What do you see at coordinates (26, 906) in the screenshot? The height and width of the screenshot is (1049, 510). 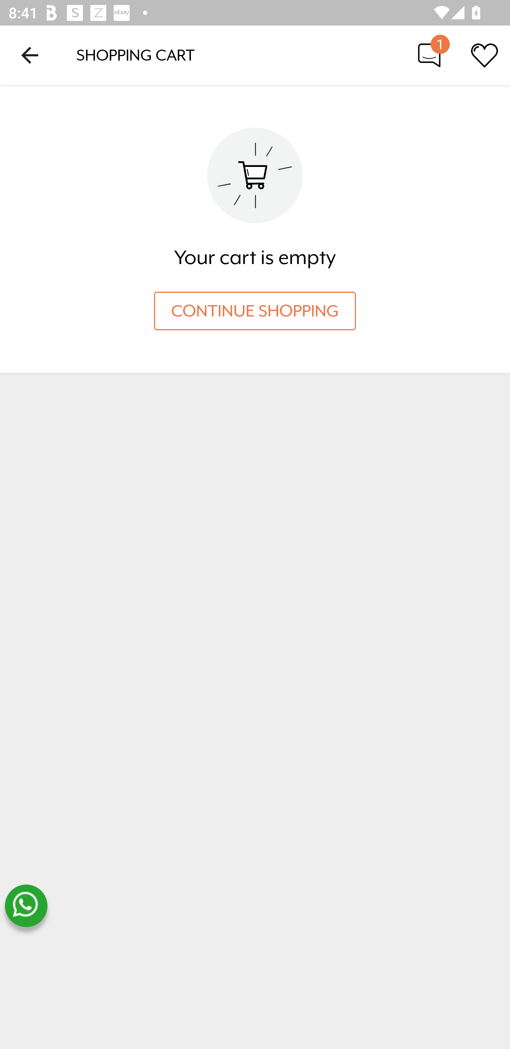 I see `whatsapp` at bounding box center [26, 906].